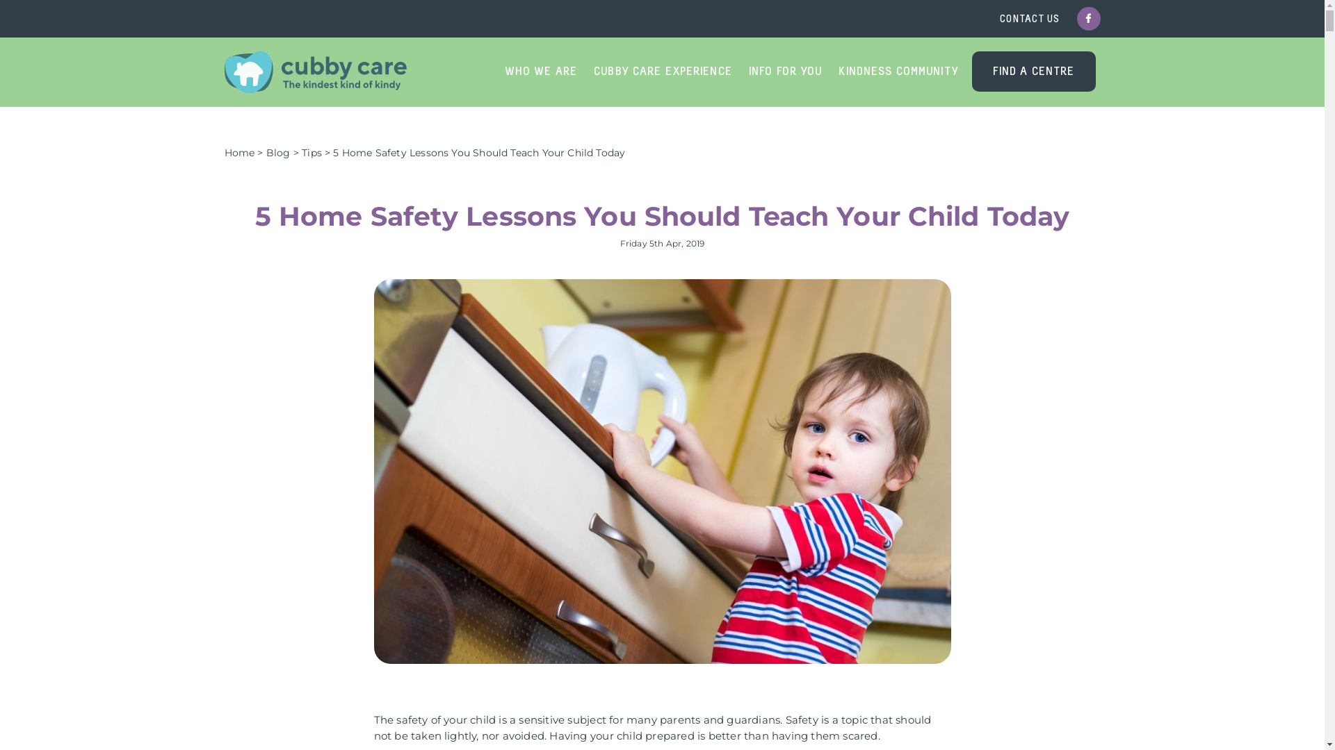  Describe the element at coordinates (311, 153) in the screenshot. I see `Tips` at that location.